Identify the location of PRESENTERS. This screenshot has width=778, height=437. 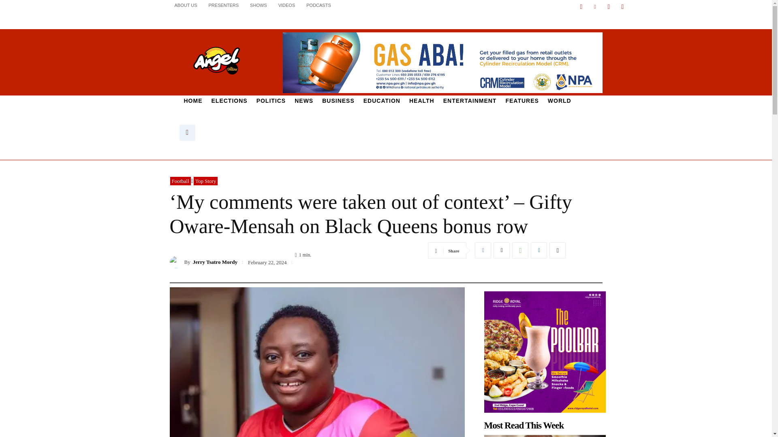
(224, 5).